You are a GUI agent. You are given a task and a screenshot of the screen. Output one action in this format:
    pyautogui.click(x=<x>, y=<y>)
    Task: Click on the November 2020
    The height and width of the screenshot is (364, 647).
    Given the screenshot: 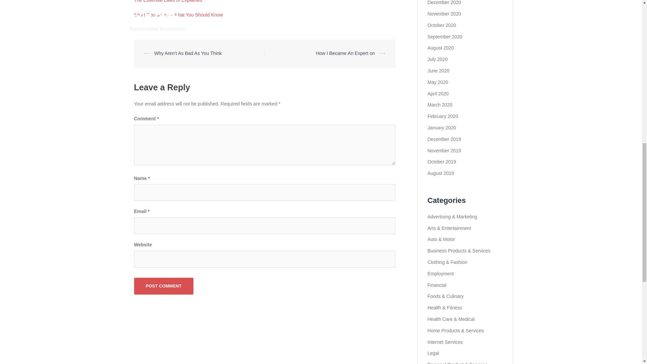 What is the action you would take?
    pyautogui.click(x=444, y=13)
    